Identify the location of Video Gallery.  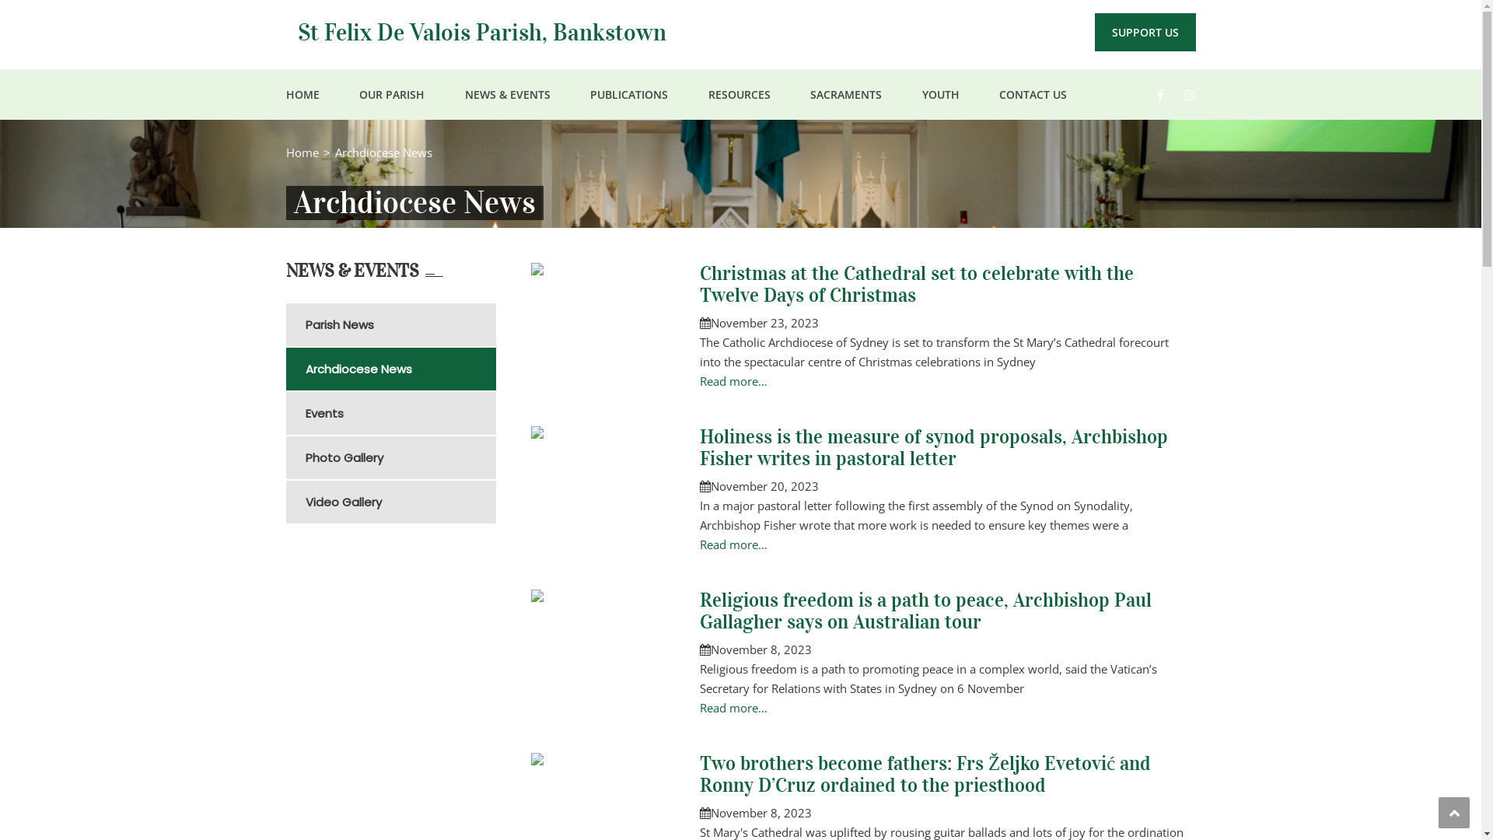
(400, 502).